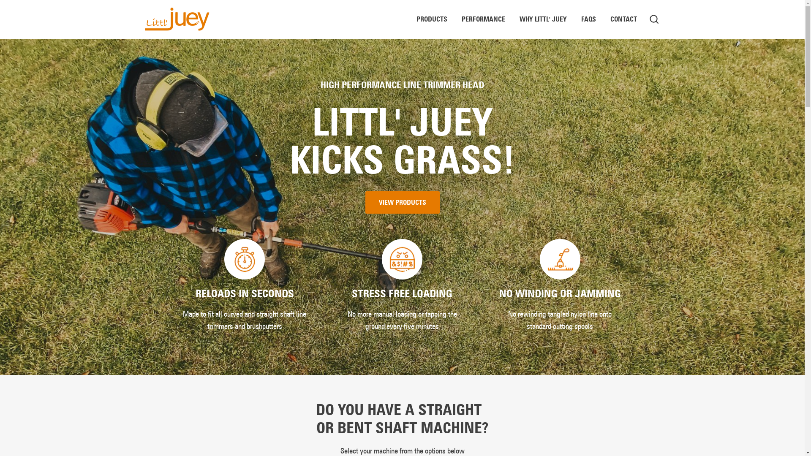 The height and width of the screenshot is (456, 811). Describe the element at coordinates (543, 19) in the screenshot. I see `WHY LITTL' JUEY` at that location.